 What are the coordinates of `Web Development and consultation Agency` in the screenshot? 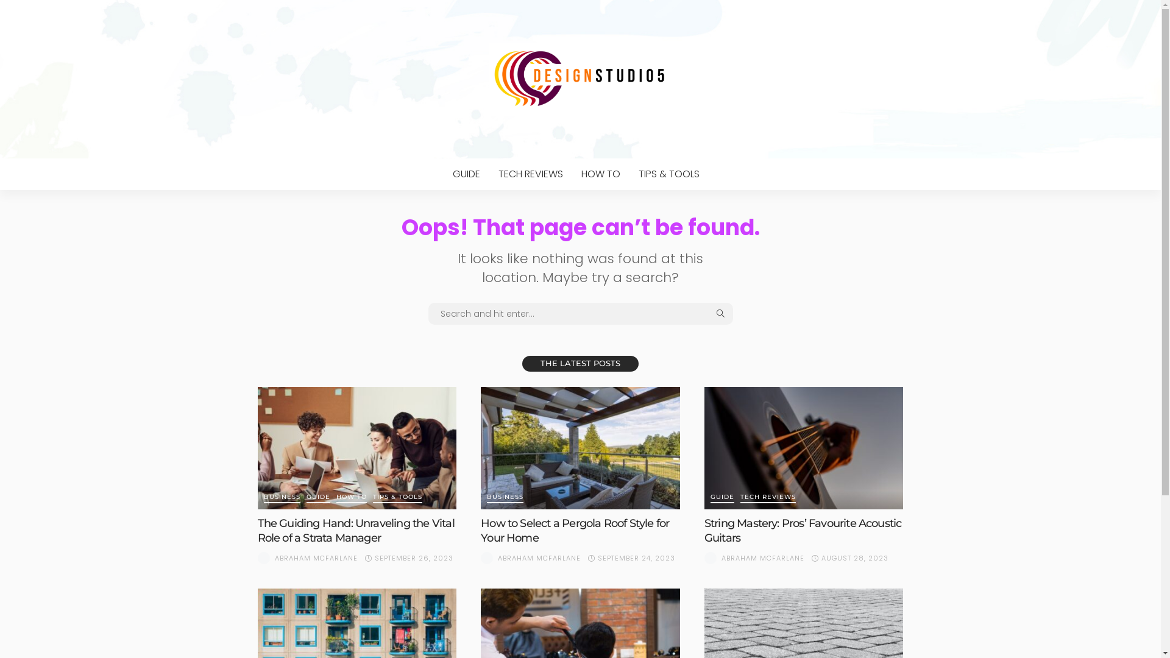 It's located at (580, 79).